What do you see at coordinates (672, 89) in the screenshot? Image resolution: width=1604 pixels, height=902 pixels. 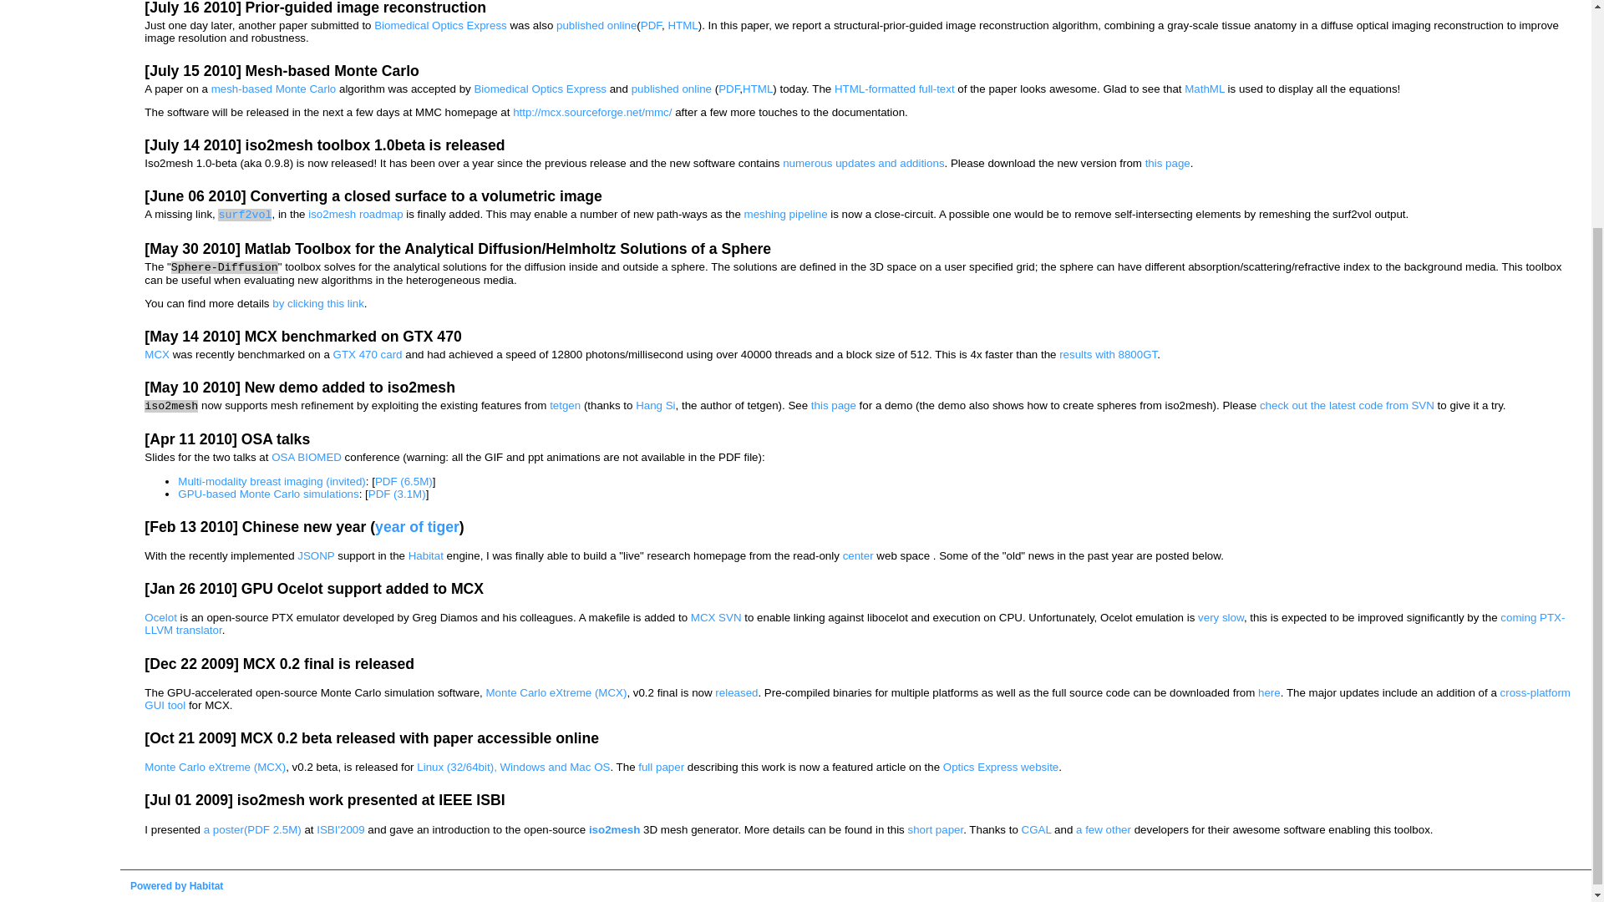 I see `published online` at bounding box center [672, 89].